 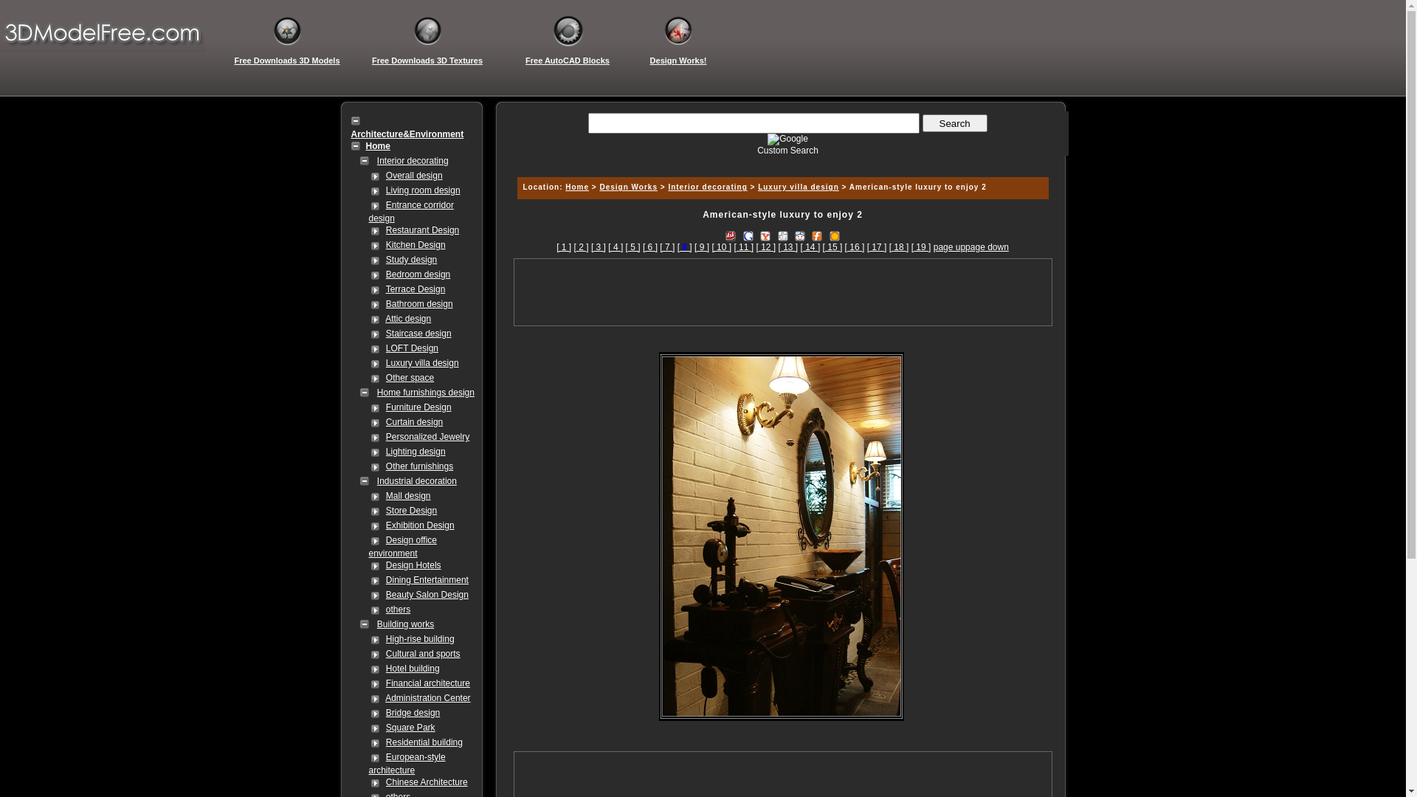 What do you see at coordinates (765, 235) in the screenshot?
I see `bookmark to Yahoo! MyWeb` at bounding box center [765, 235].